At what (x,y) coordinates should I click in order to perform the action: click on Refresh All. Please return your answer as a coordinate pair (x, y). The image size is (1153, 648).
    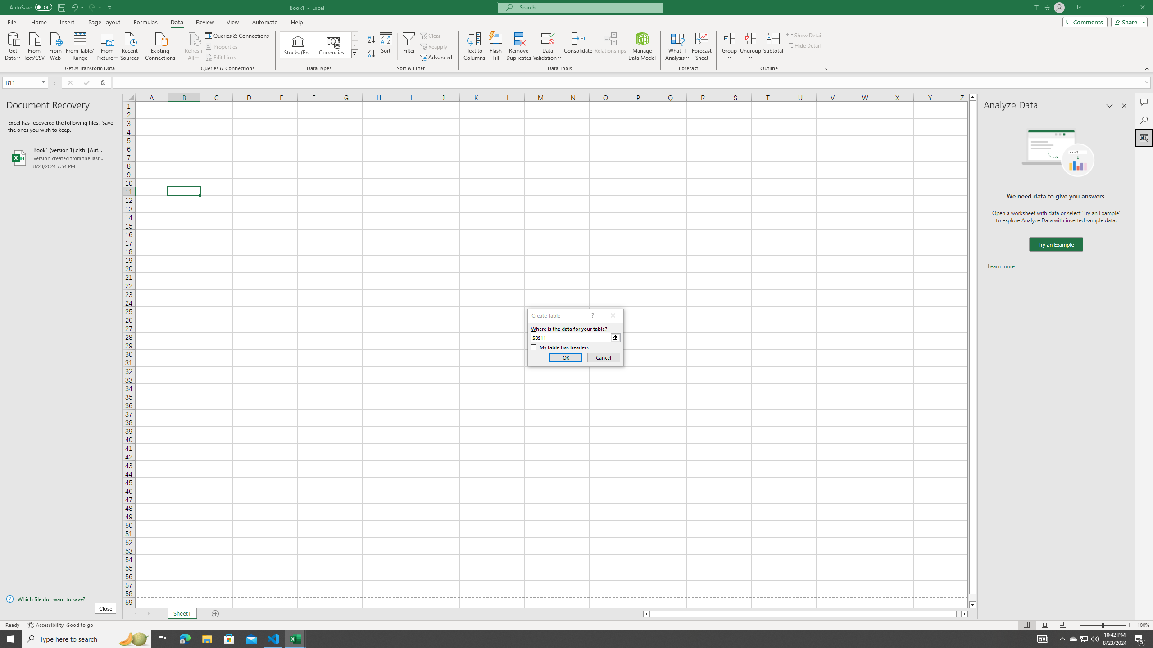
    Looking at the image, I should click on (194, 46).